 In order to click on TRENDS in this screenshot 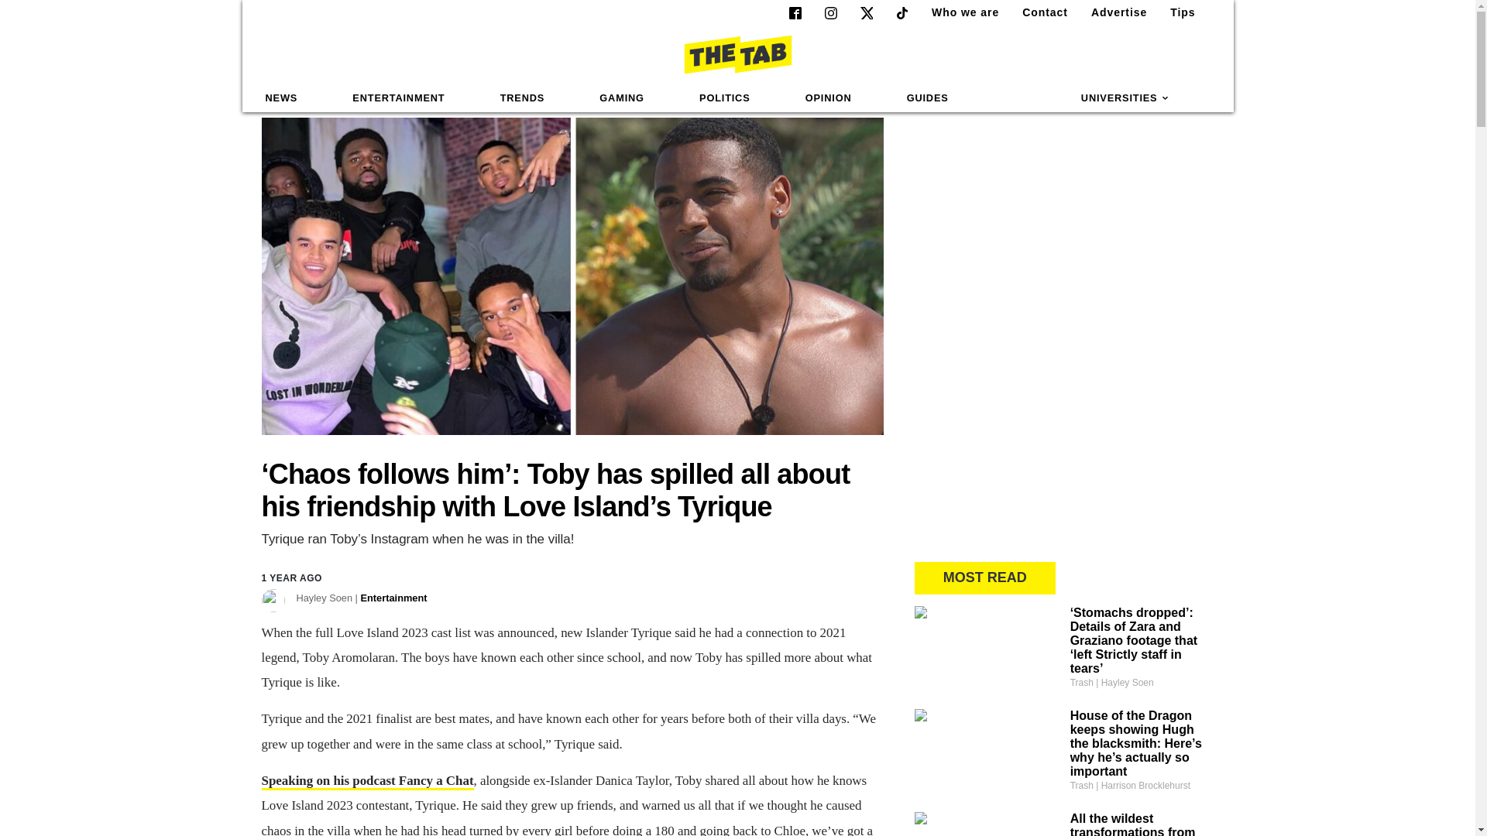, I will do `click(522, 98)`.